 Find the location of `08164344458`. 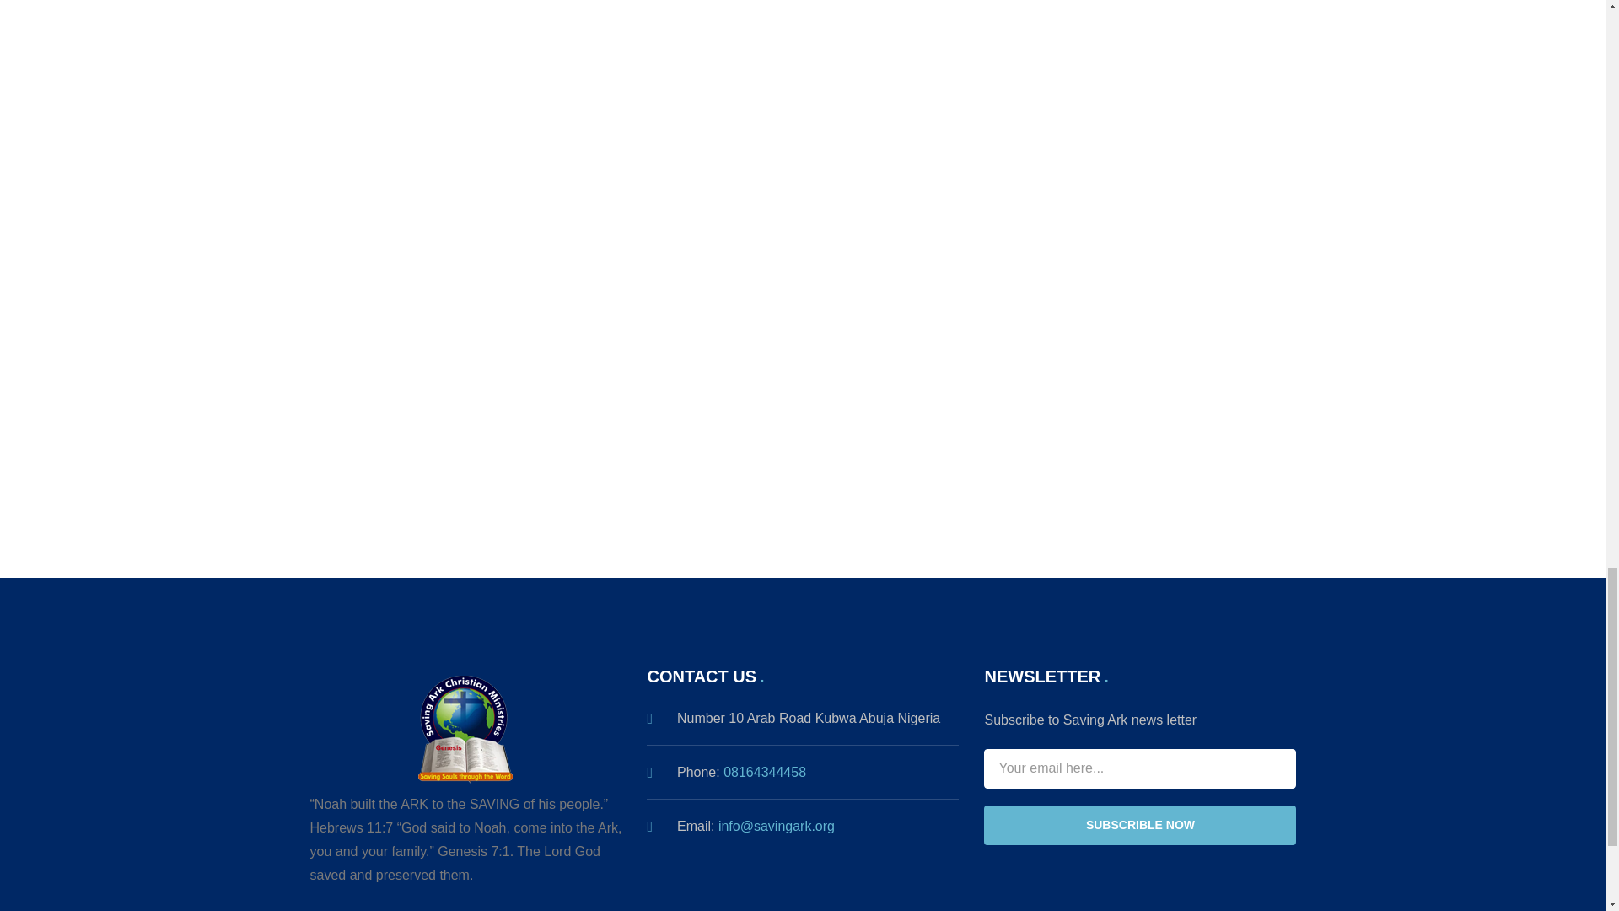

08164344458 is located at coordinates (765, 773).